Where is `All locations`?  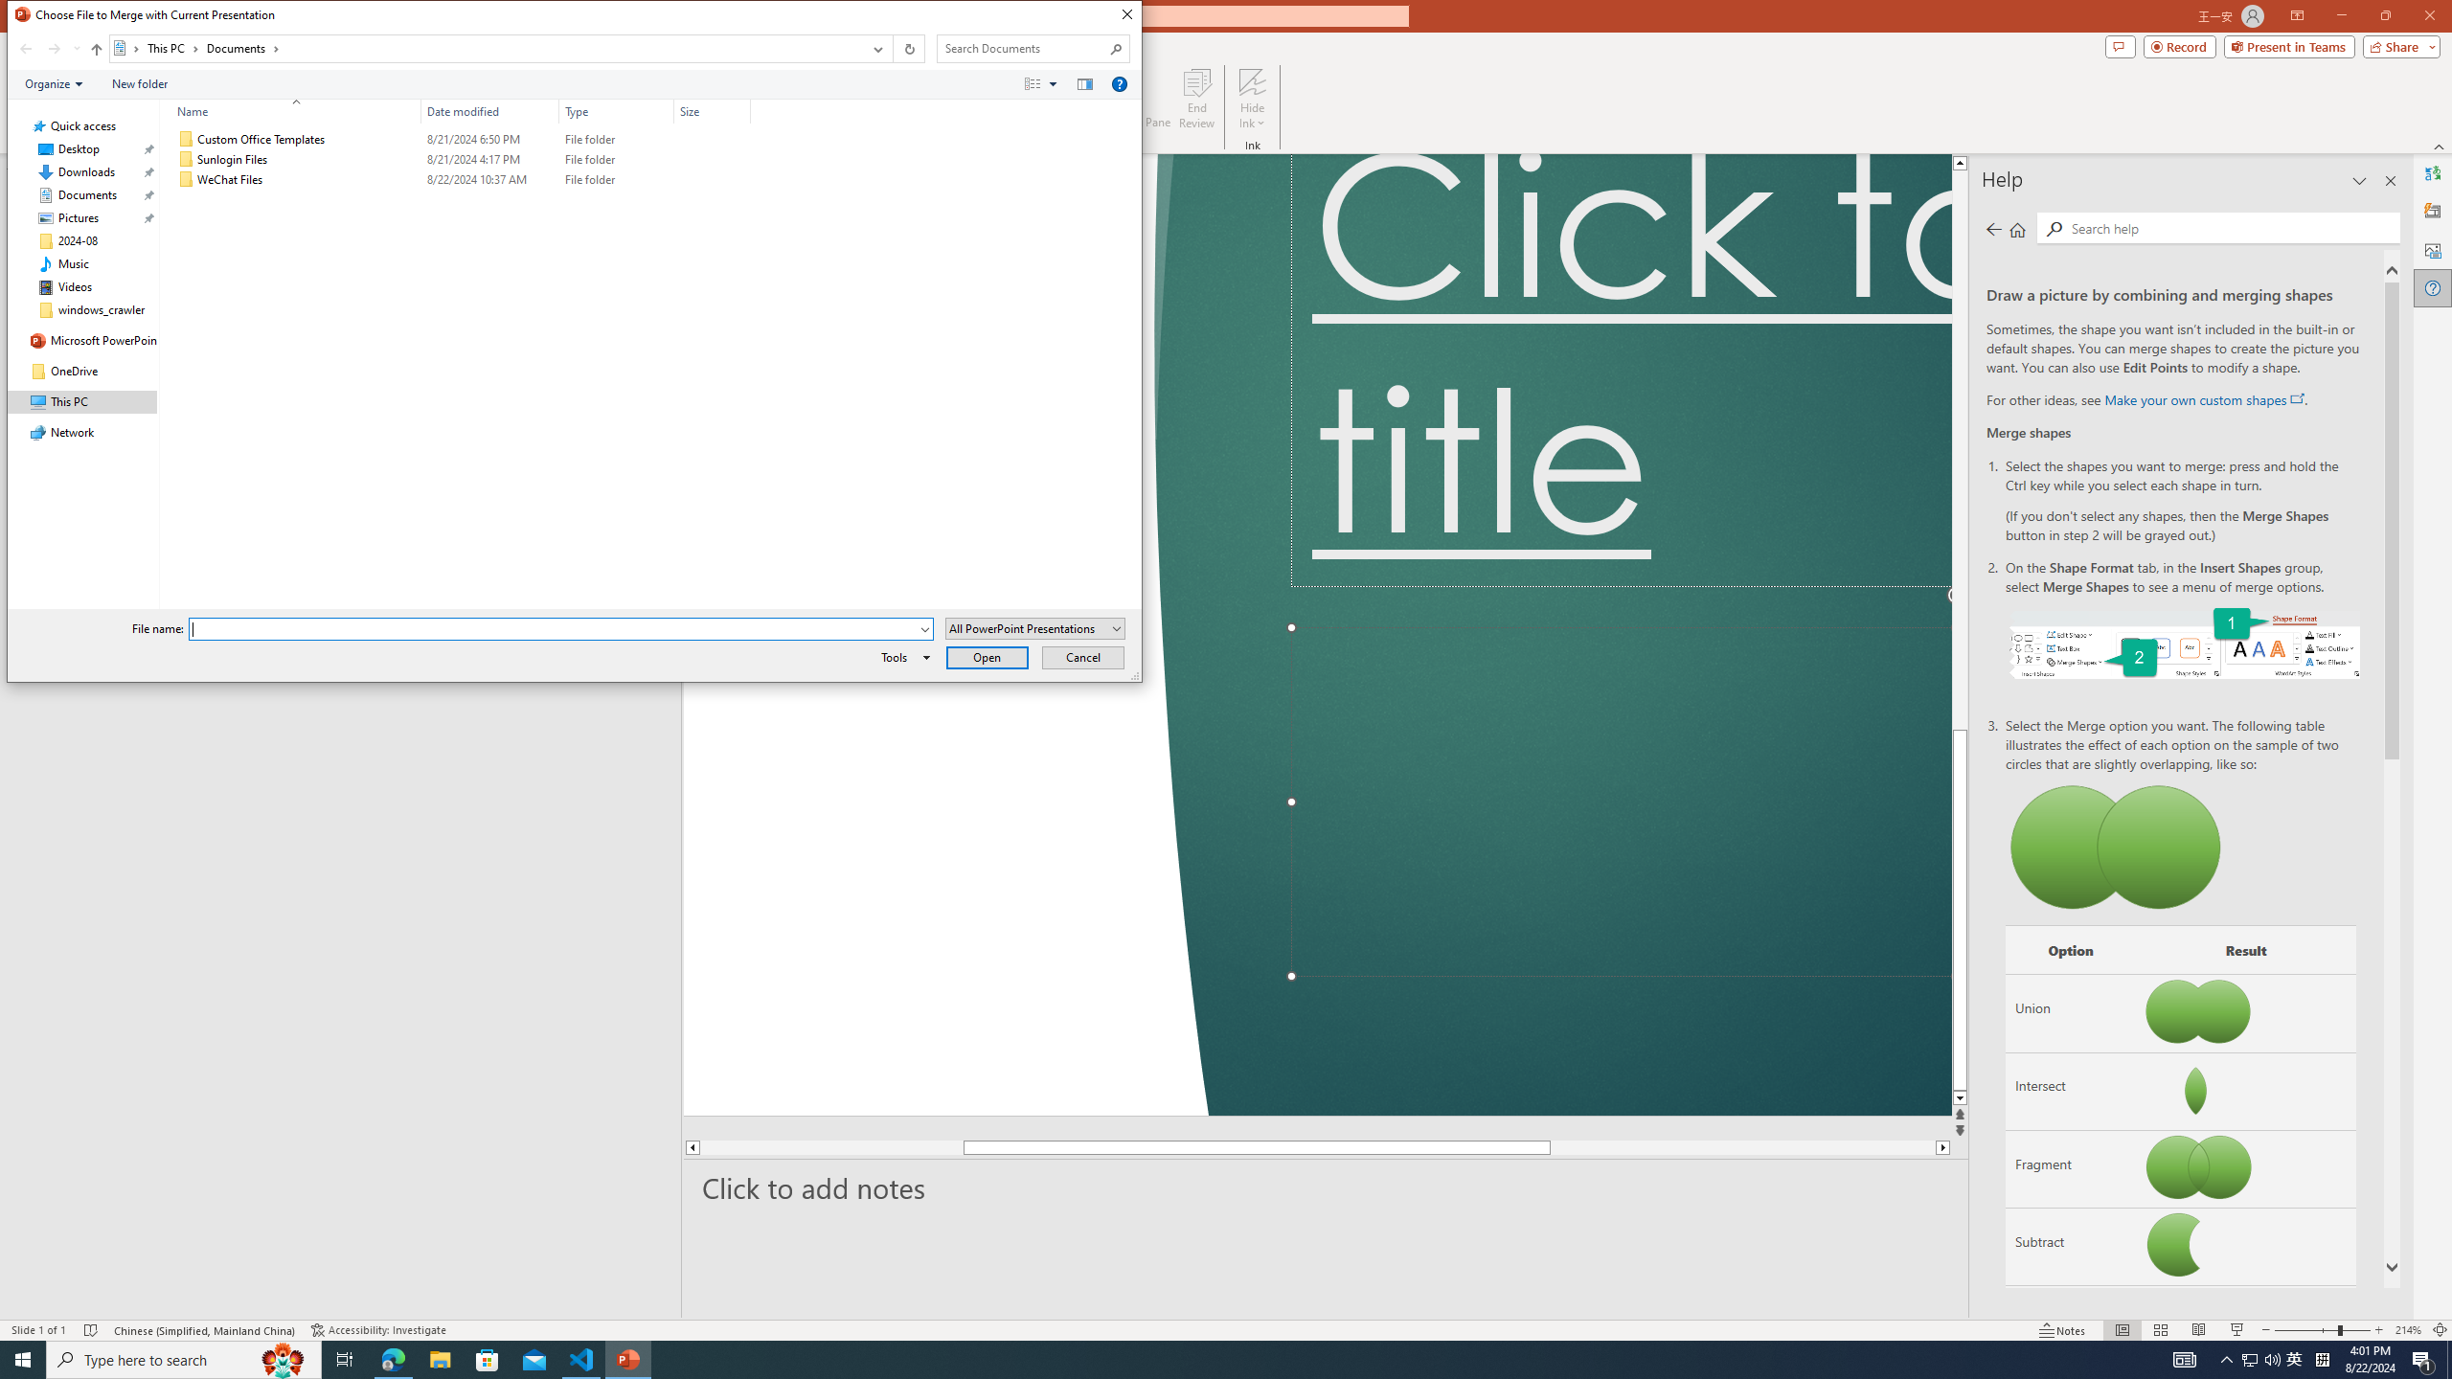 All locations is located at coordinates (127, 48).